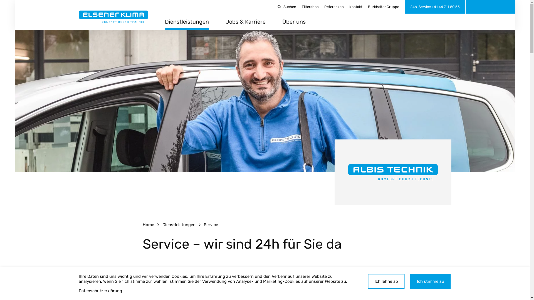 The image size is (534, 300). Describe the element at coordinates (356, 7) in the screenshot. I see `Kontakt` at that location.